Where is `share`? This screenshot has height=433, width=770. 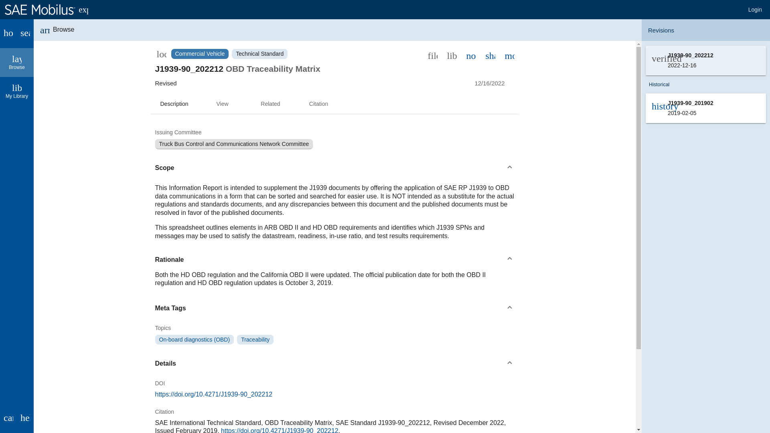
share is located at coordinates (490, 55).